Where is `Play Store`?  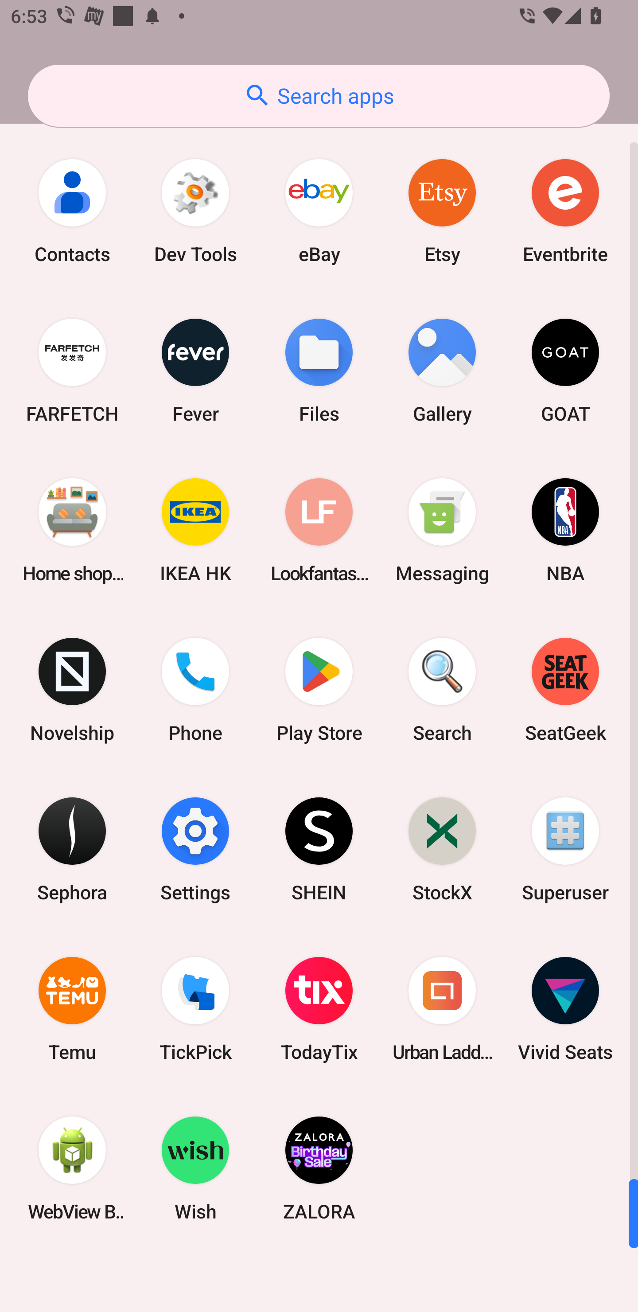
Play Store is located at coordinates (319, 689).